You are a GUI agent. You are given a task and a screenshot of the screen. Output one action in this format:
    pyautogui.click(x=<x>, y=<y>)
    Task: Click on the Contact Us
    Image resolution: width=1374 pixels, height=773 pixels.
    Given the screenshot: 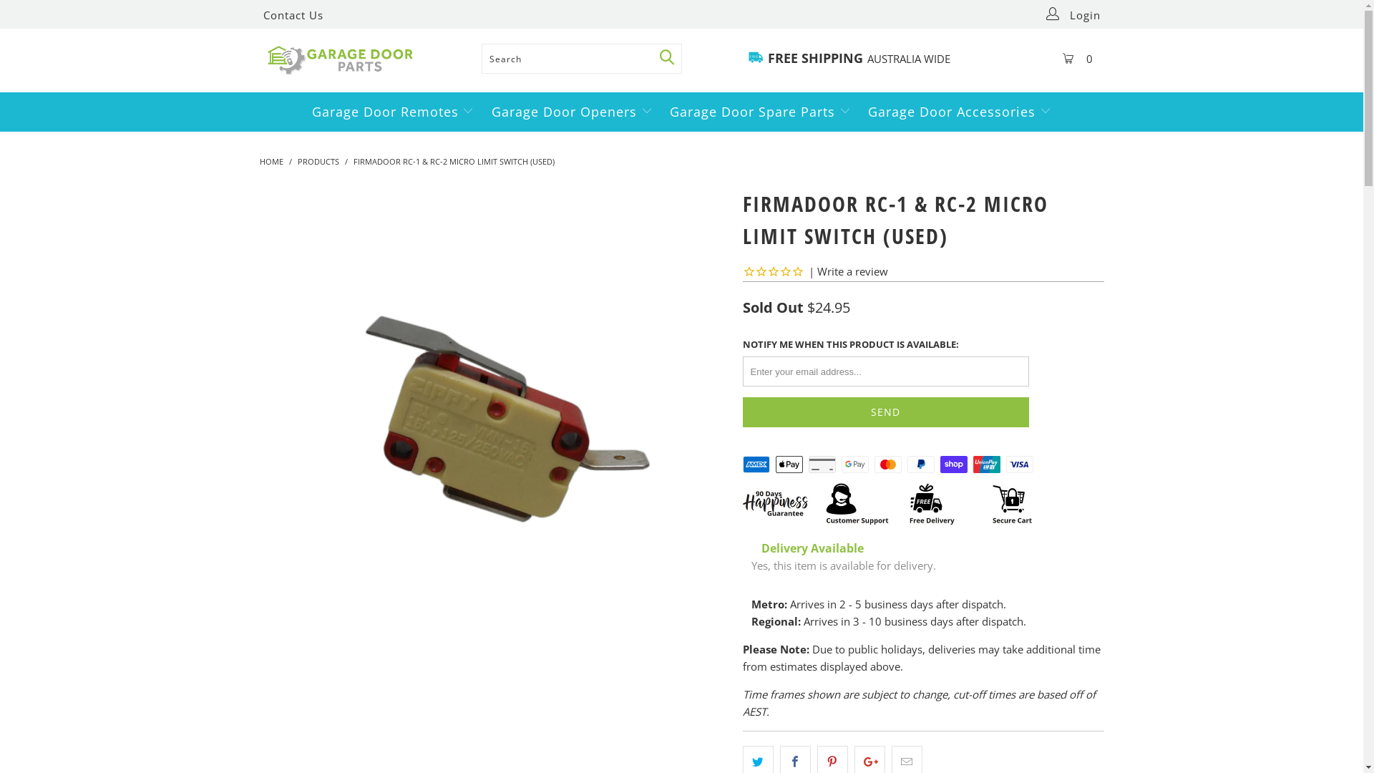 What is the action you would take?
    pyautogui.click(x=293, y=15)
    